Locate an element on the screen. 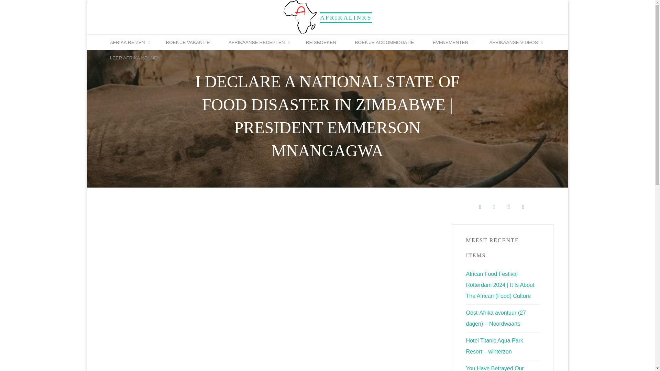 The width and height of the screenshot is (660, 371). Afrikalinks is located at coordinates (300, 16).